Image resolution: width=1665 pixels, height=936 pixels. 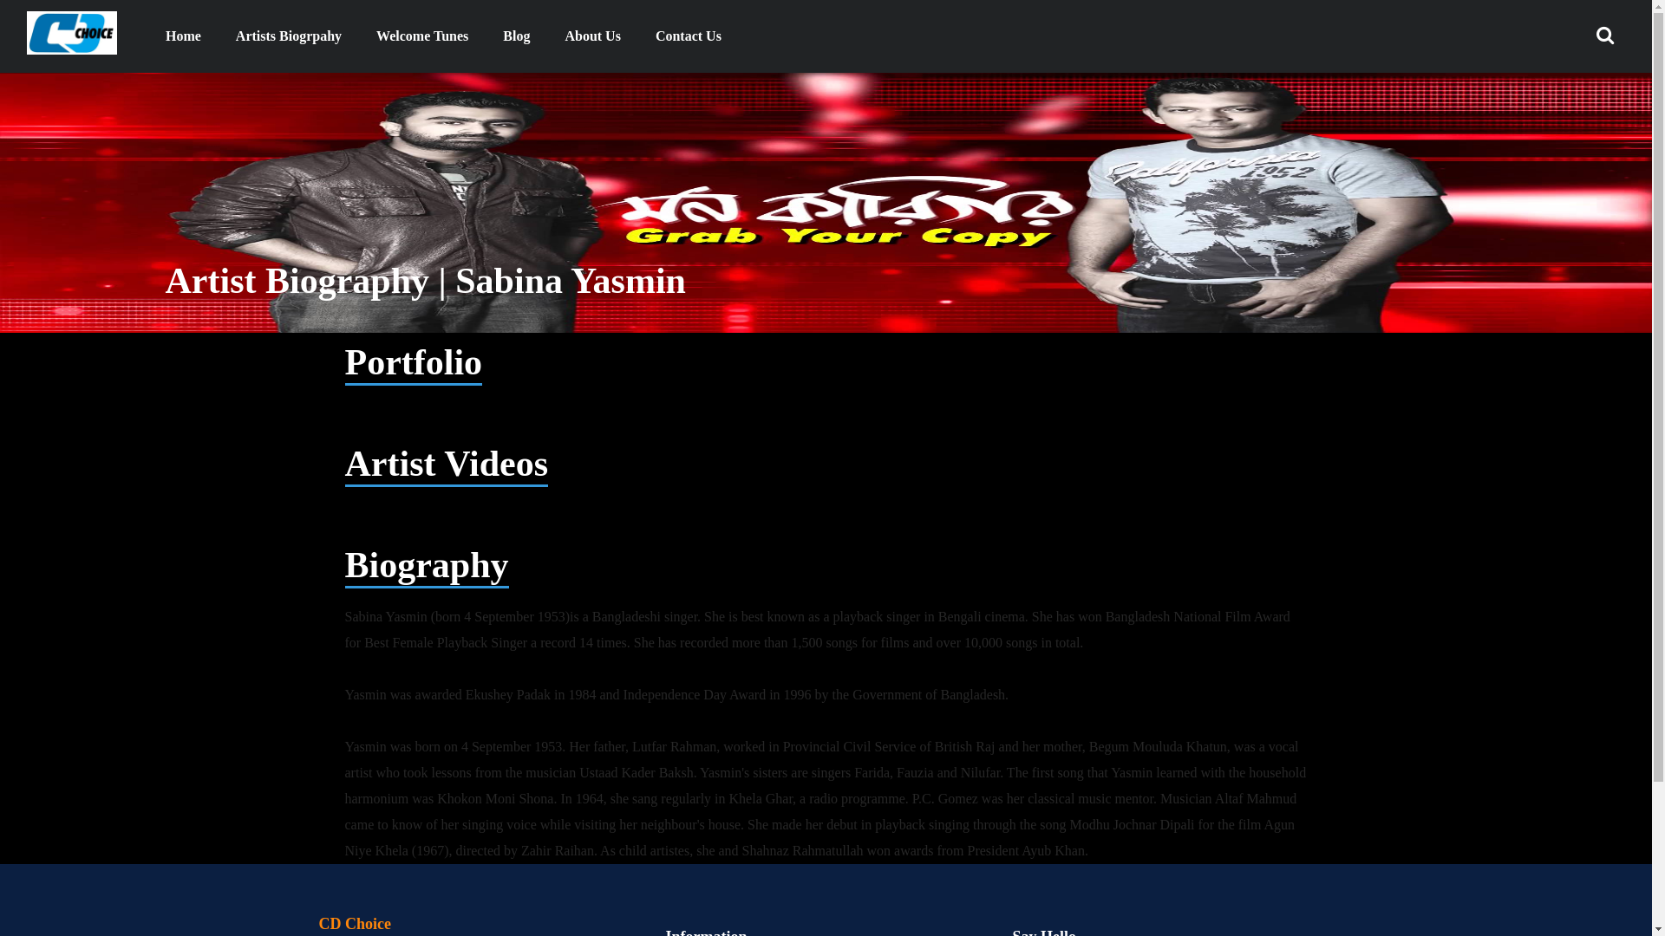 I want to click on About Us, so click(x=592, y=36).